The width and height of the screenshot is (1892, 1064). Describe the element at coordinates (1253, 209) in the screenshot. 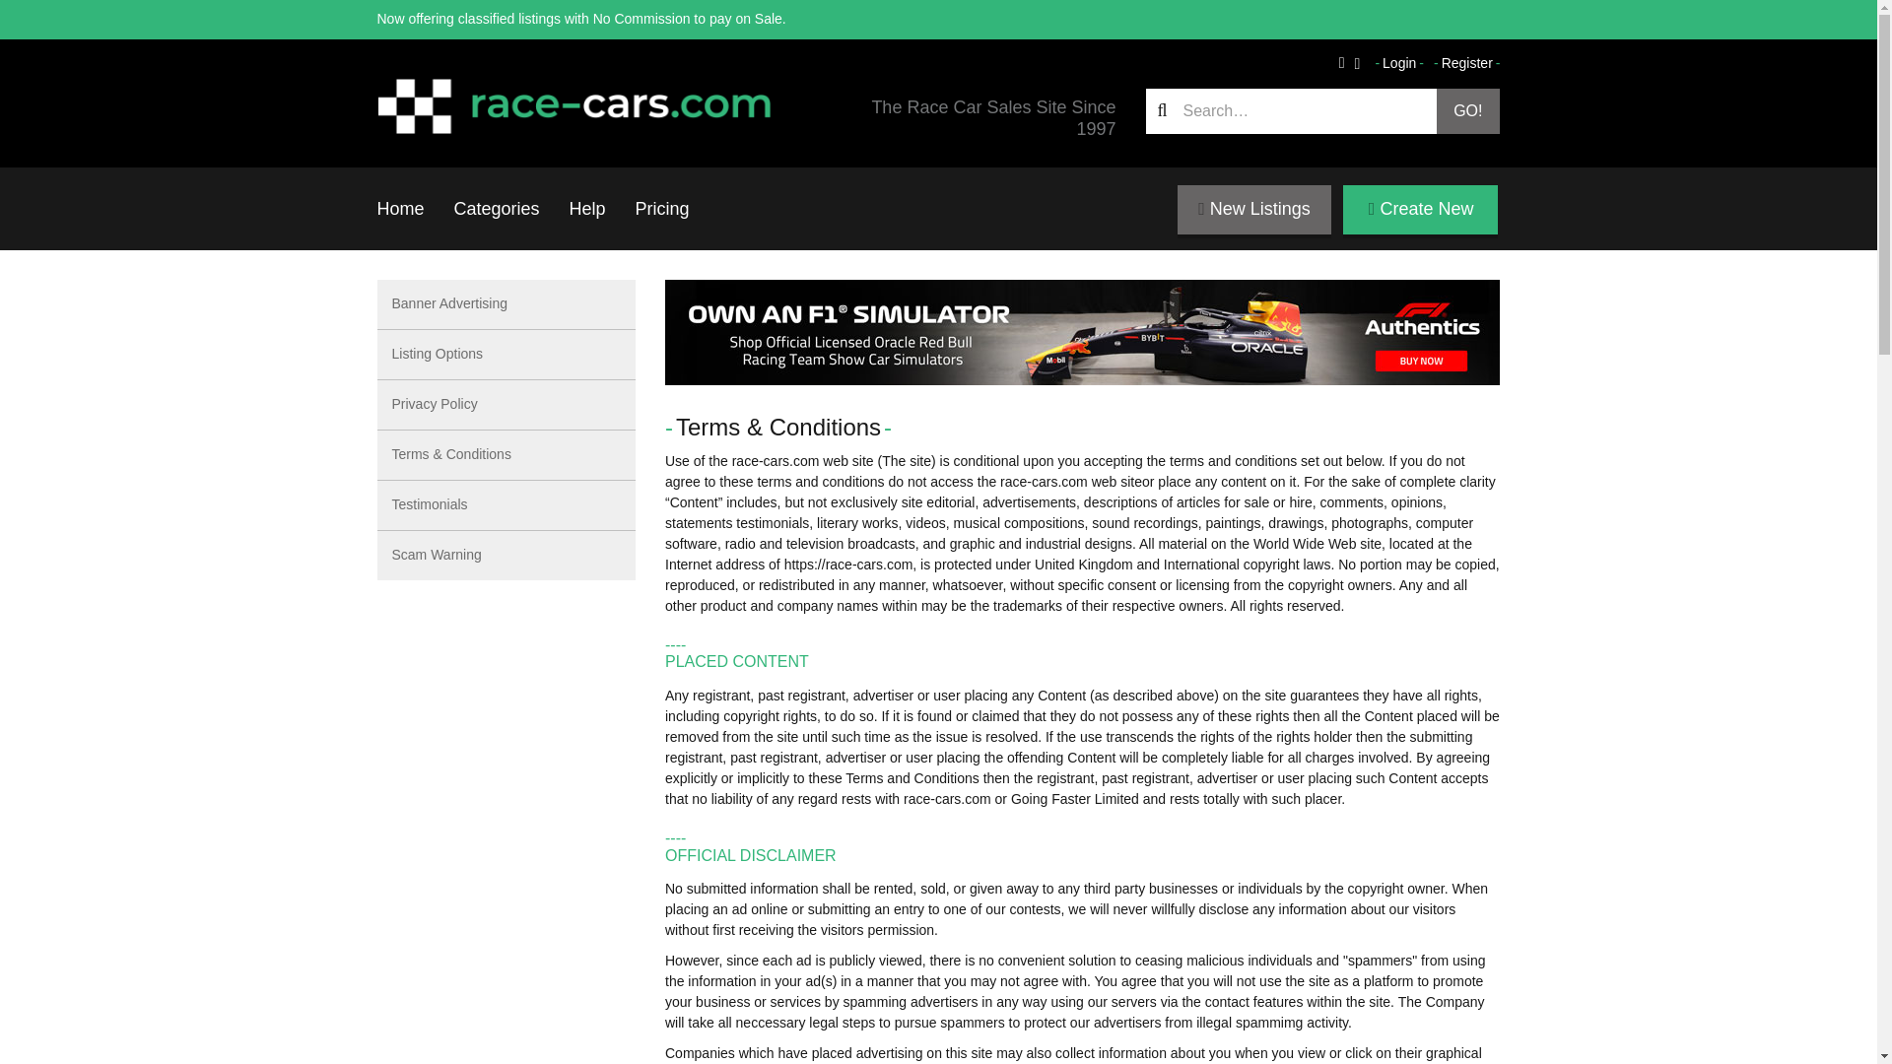

I see `New Listings` at that location.